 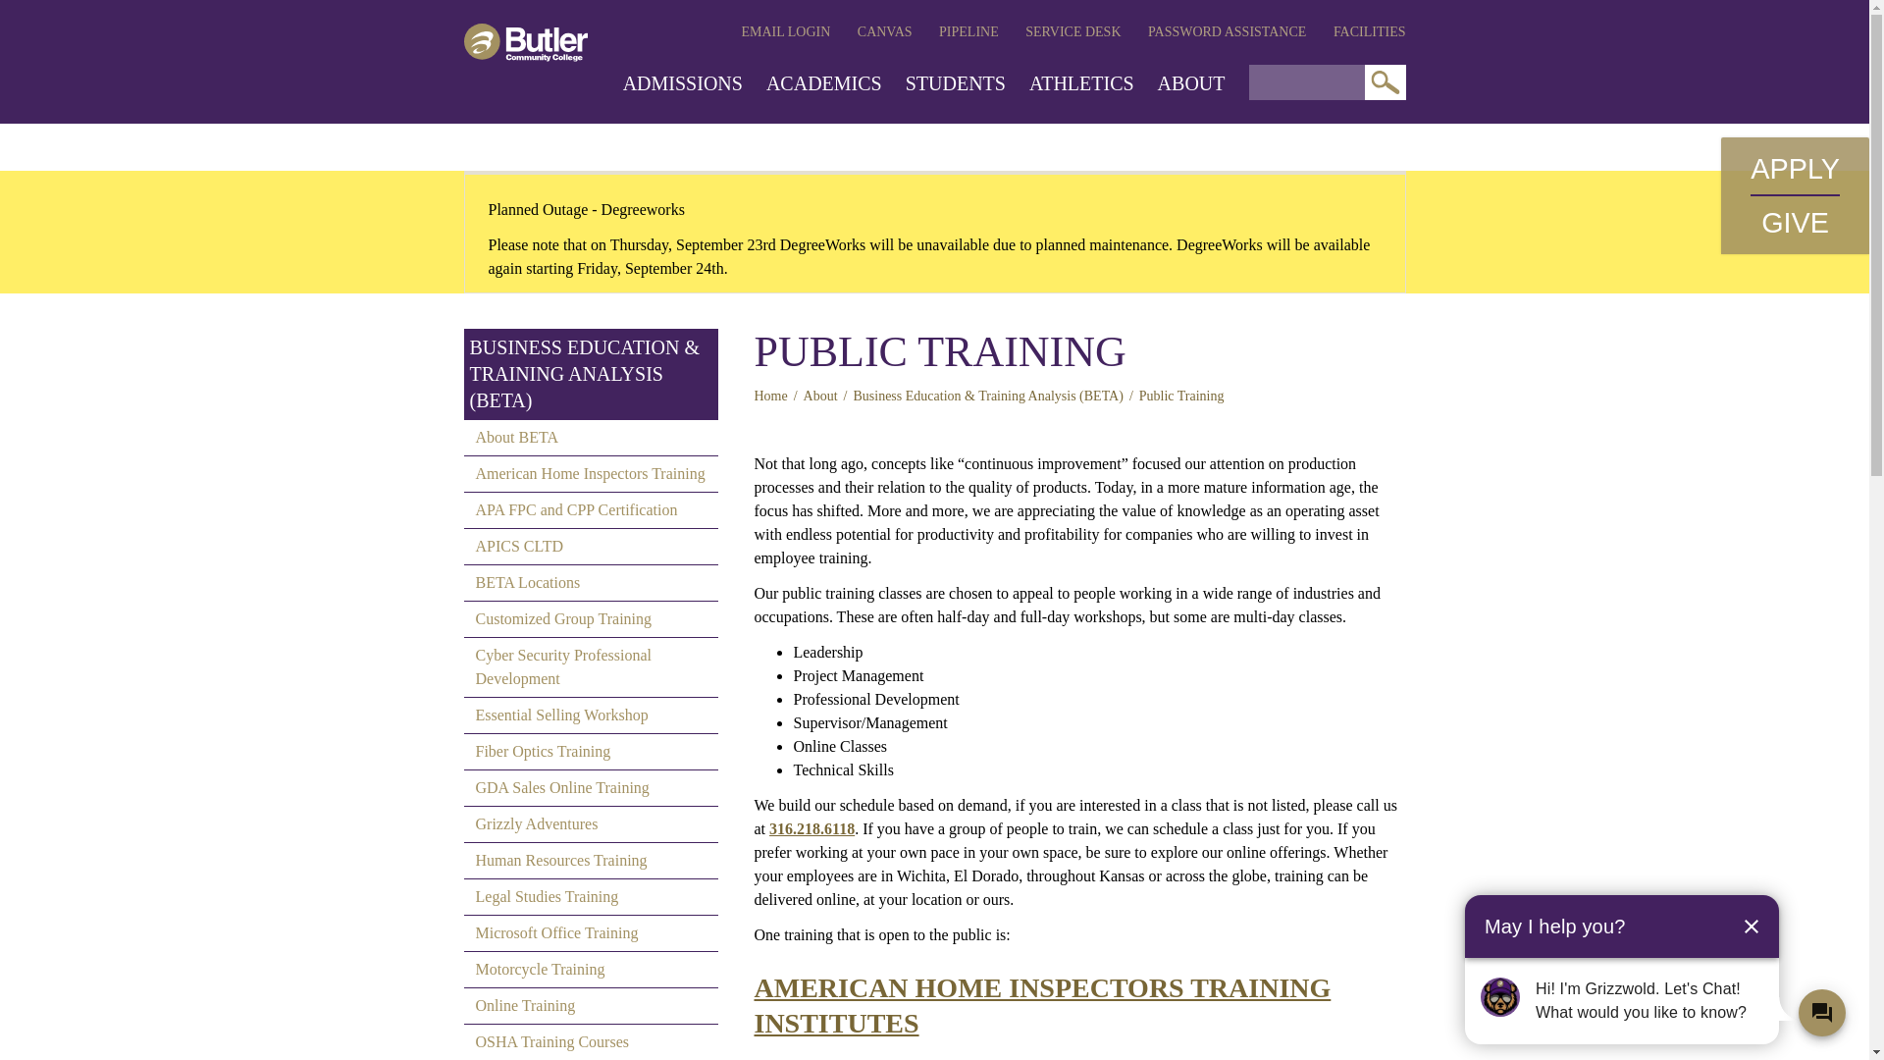 What do you see at coordinates (811, 828) in the screenshot?
I see `316.218.6118` at bounding box center [811, 828].